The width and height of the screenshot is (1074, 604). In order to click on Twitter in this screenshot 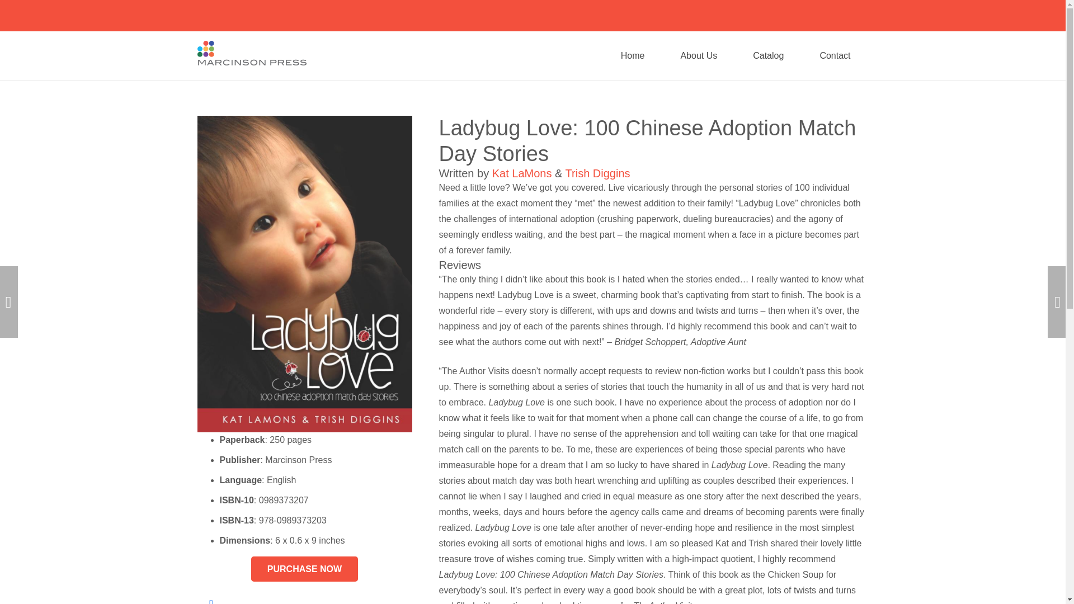, I will do `click(790, 445)`.